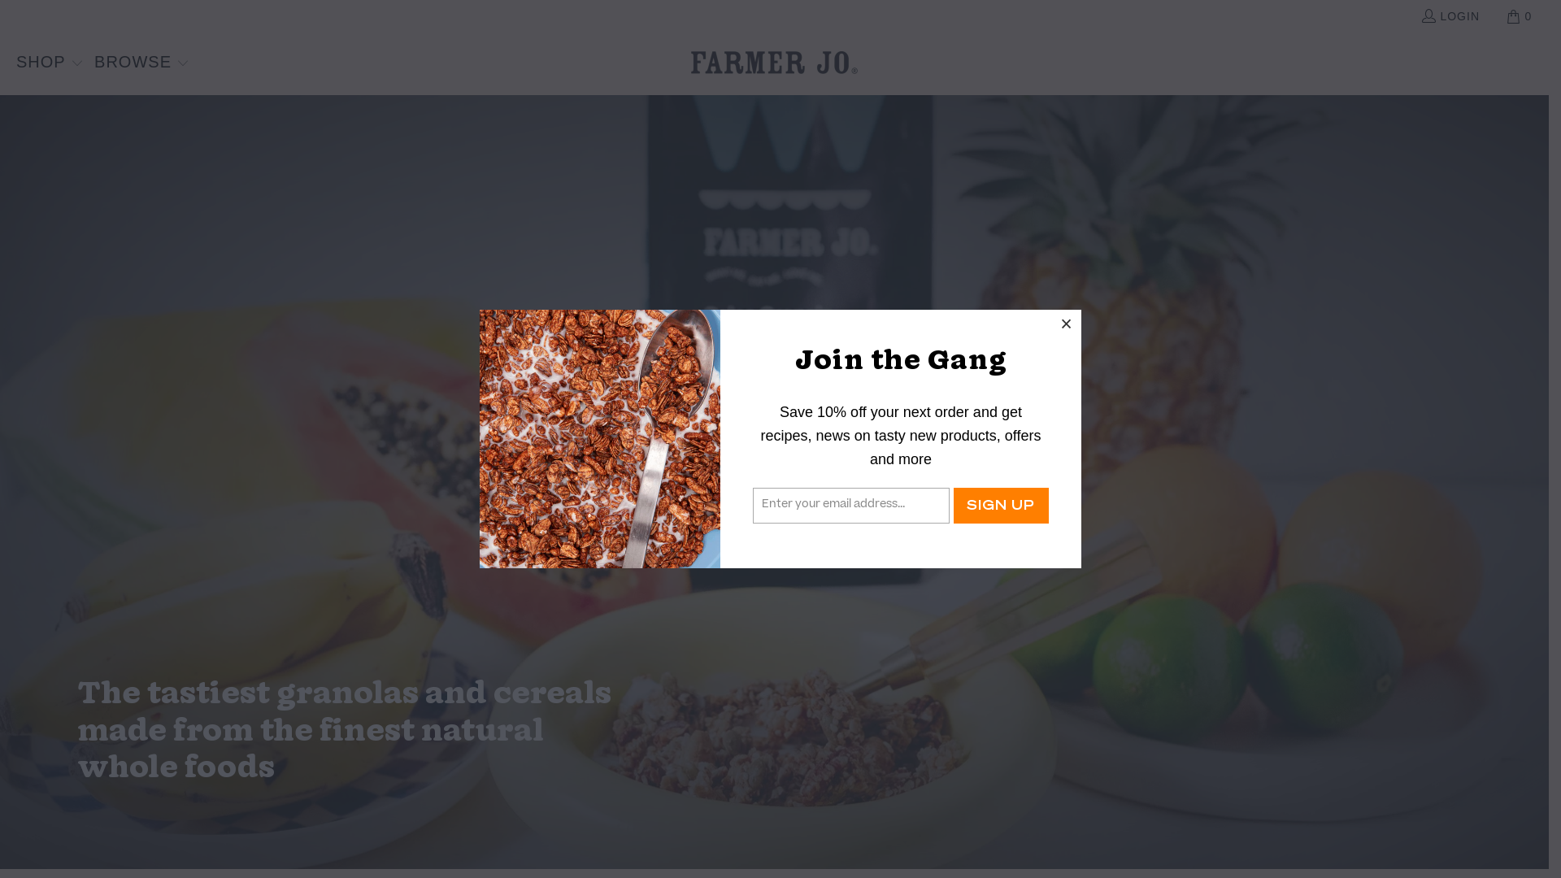  What do you see at coordinates (1002, 506) in the screenshot?
I see `Sign Up` at bounding box center [1002, 506].